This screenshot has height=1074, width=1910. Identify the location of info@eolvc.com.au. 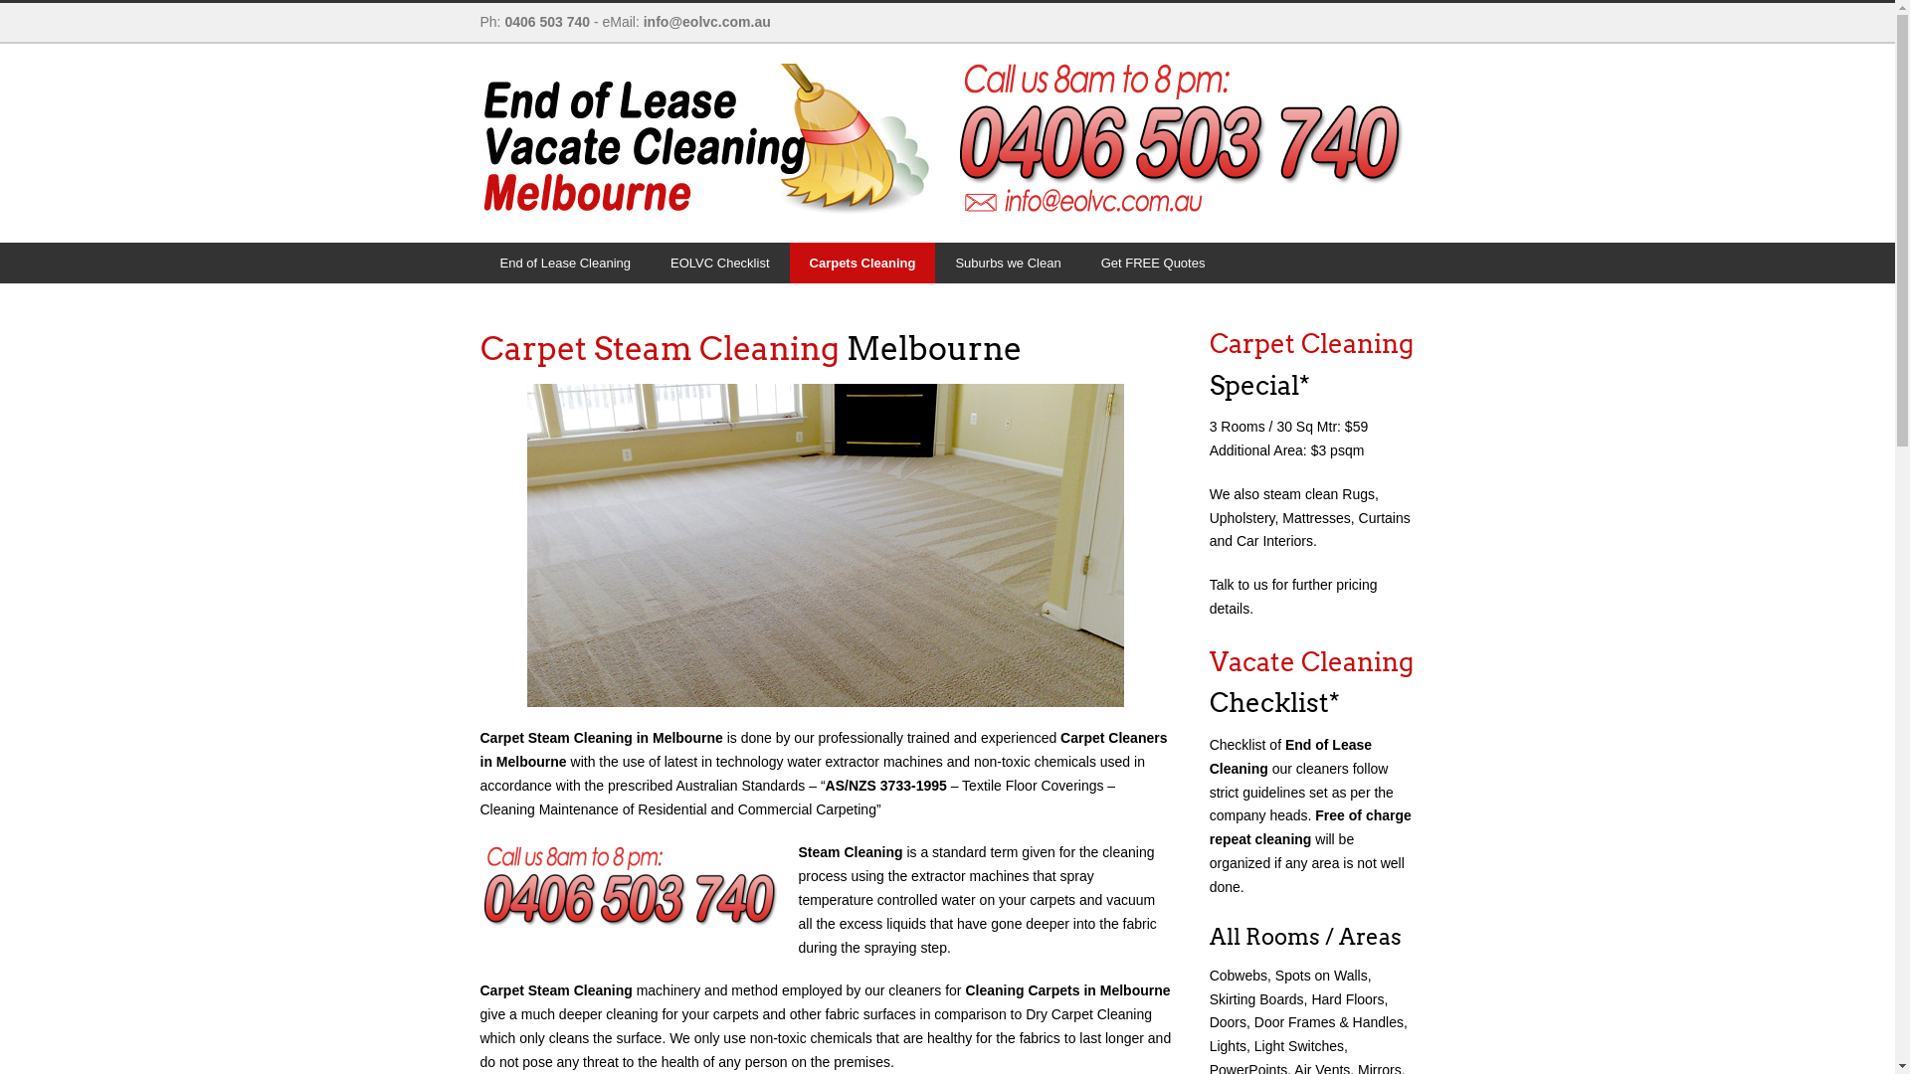
(707, 22).